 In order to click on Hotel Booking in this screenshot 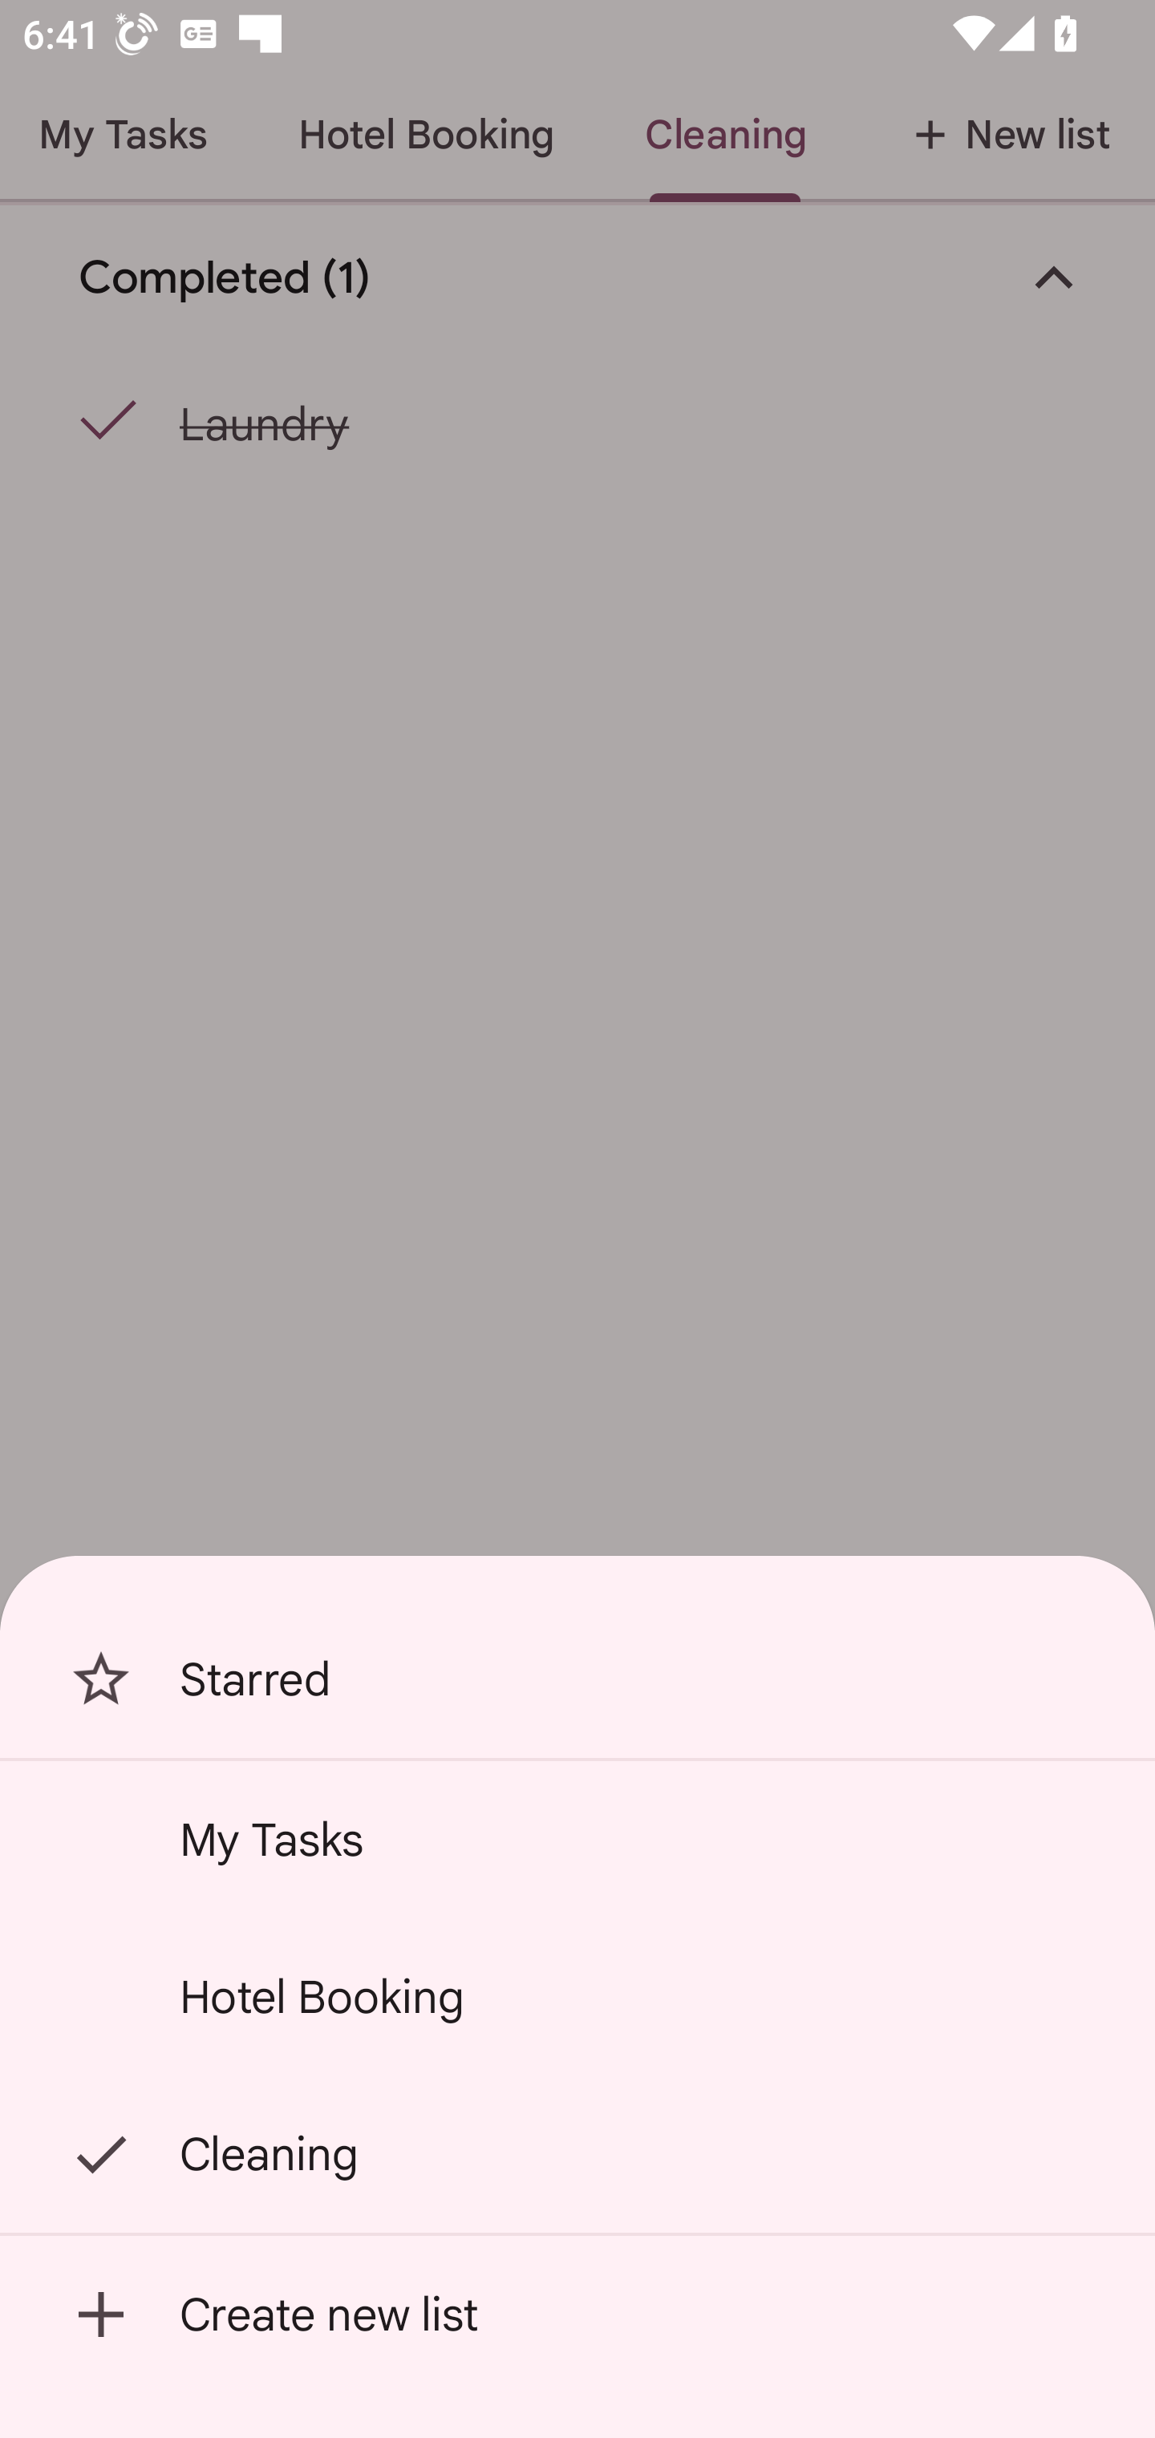, I will do `click(577, 1997)`.